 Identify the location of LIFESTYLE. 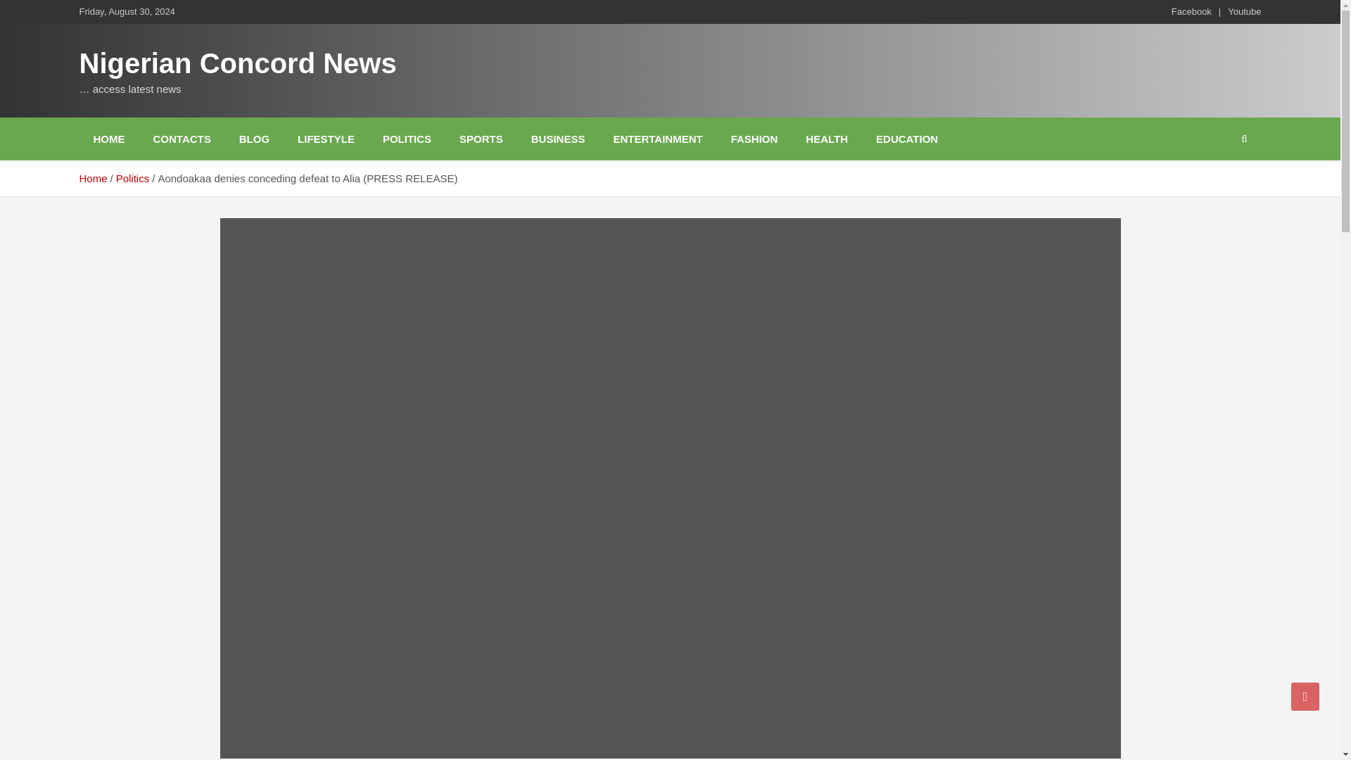
(326, 139).